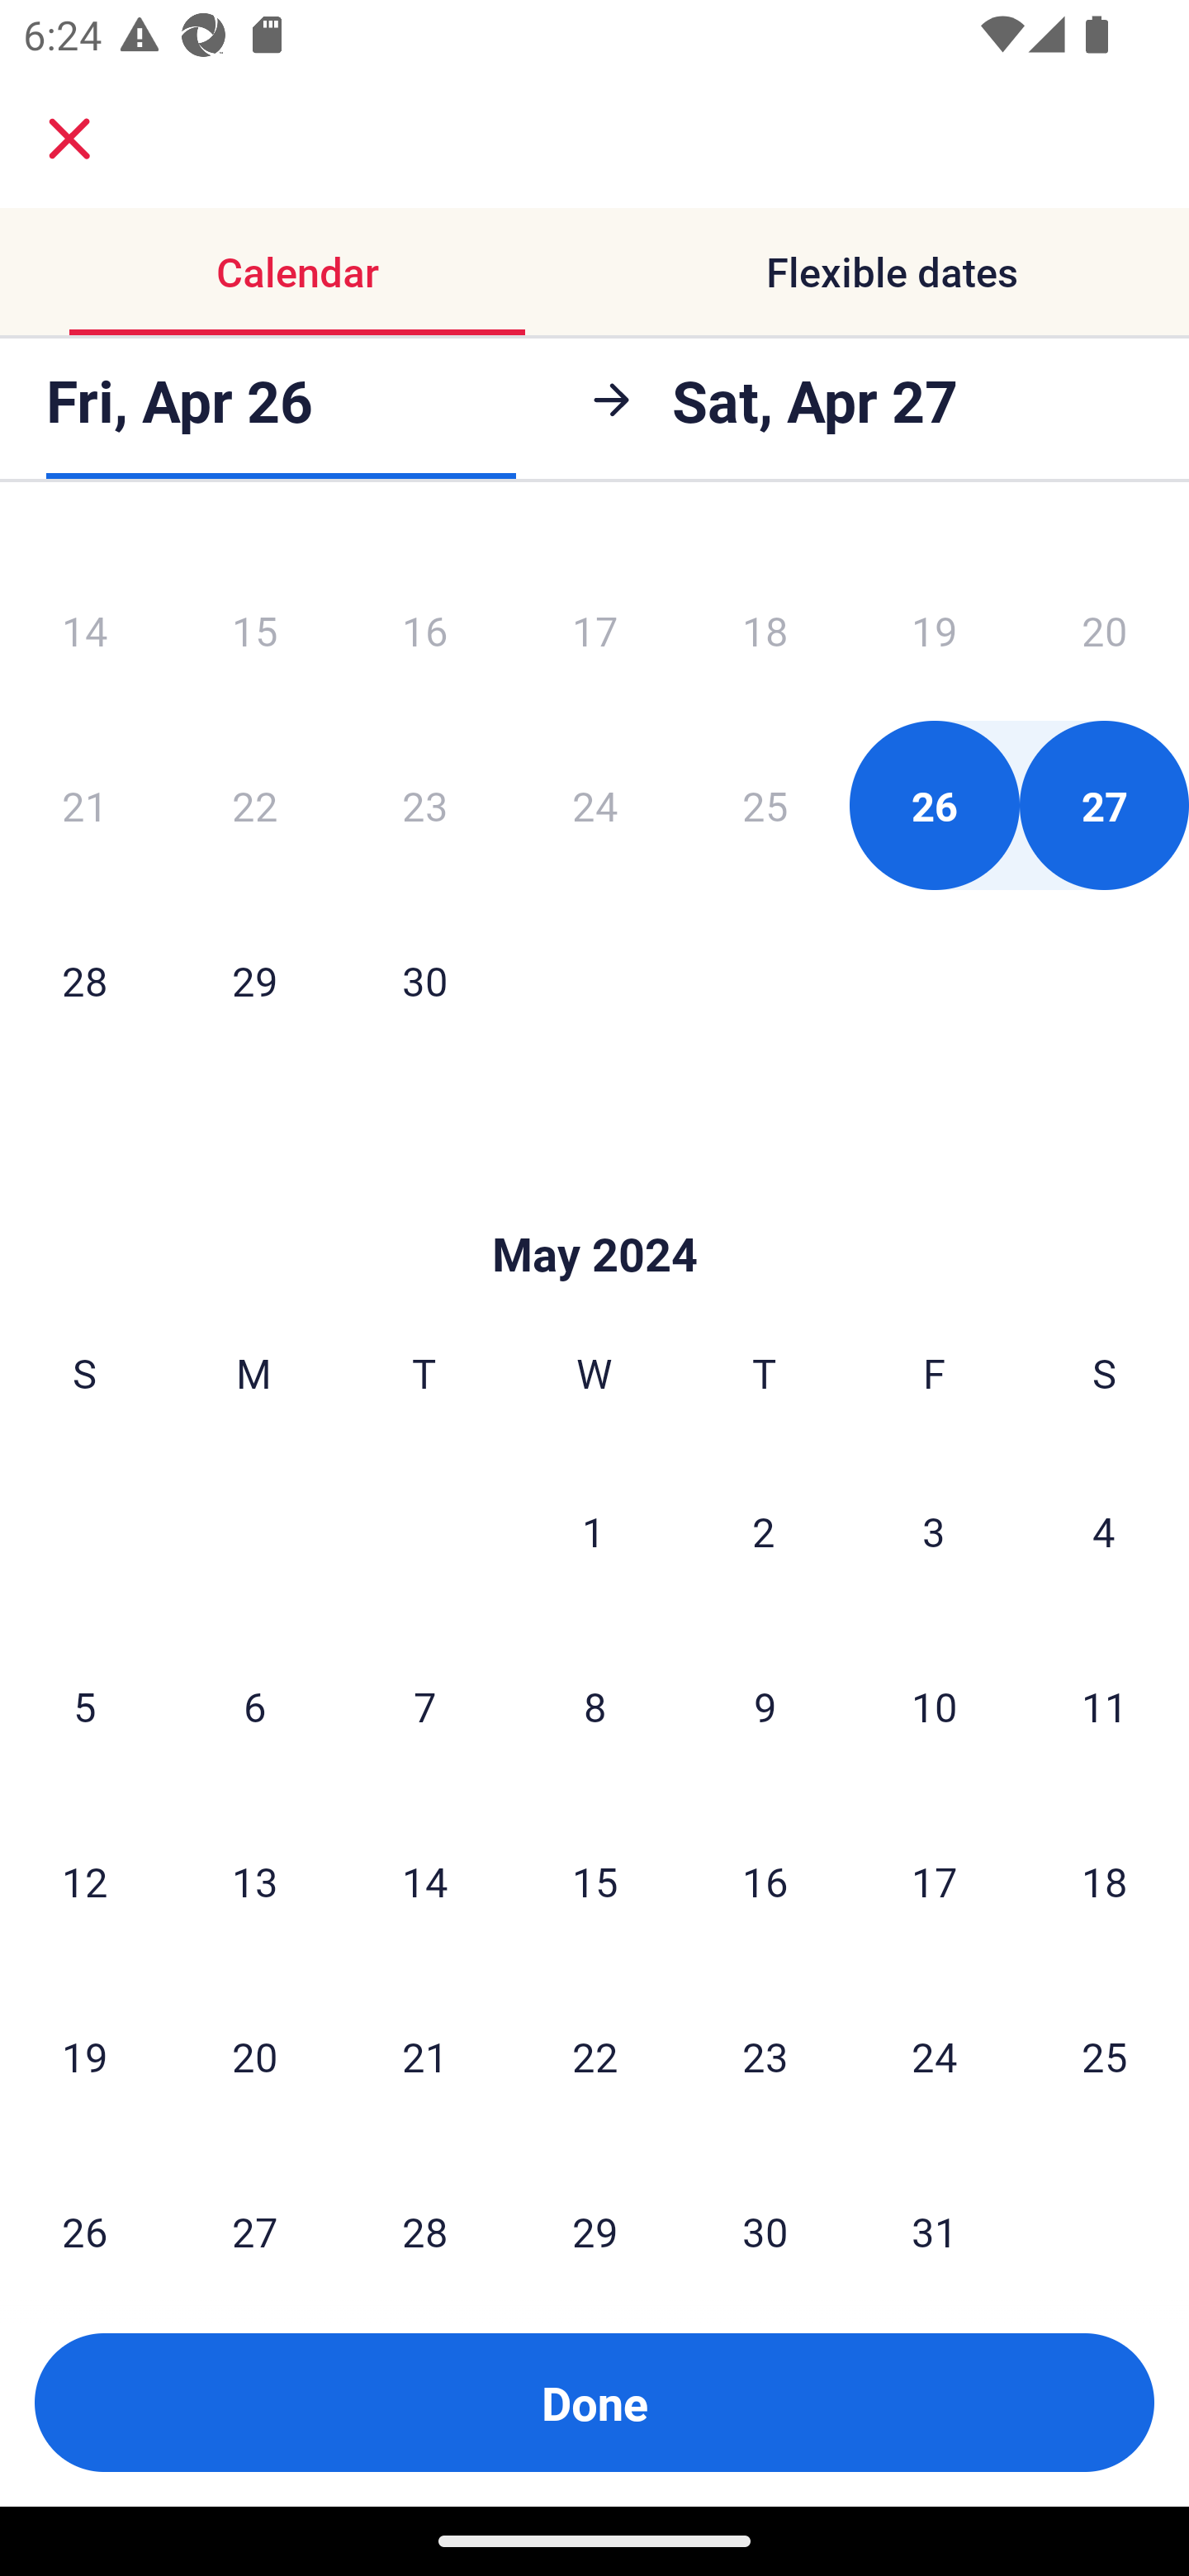 This screenshot has height=2576, width=1189. Describe the element at coordinates (935, 1880) in the screenshot. I see `17 Friday, May 17, 2024` at that location.